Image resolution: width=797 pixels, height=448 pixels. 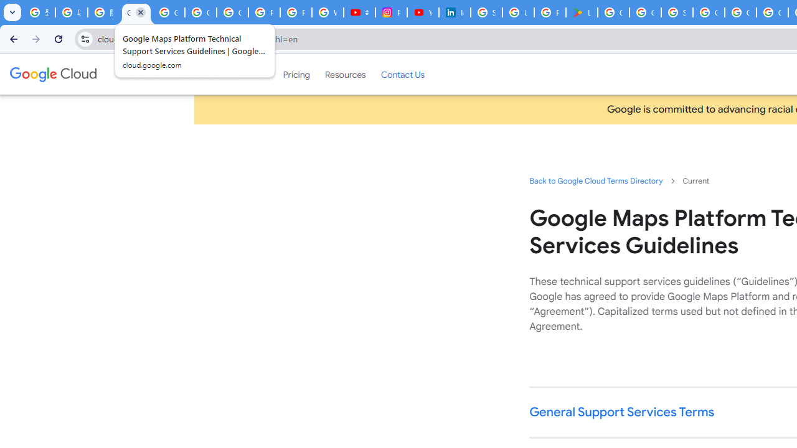 What do you see at coordinates (740, 12) in the screenshot?
I see `Google Cloud Platform` at bounding box center [740, 12].